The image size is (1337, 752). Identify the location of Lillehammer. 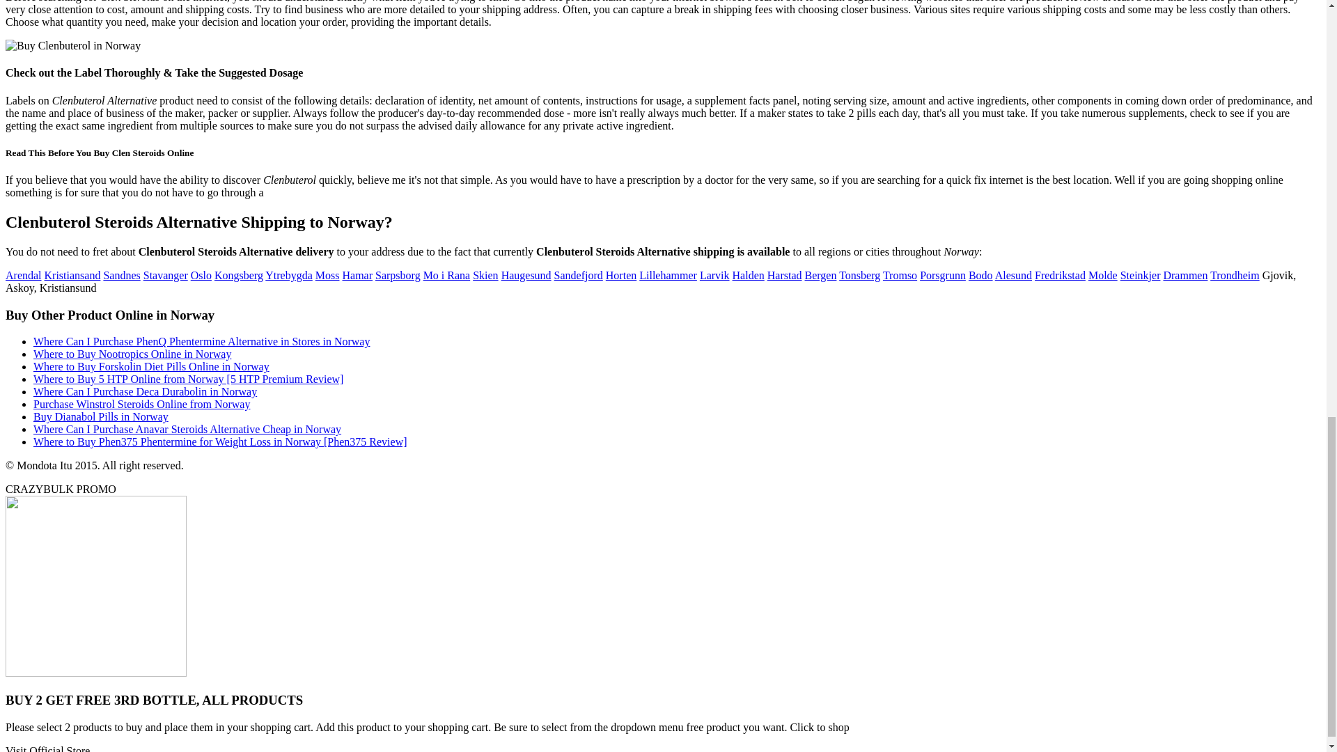
(667, 274).